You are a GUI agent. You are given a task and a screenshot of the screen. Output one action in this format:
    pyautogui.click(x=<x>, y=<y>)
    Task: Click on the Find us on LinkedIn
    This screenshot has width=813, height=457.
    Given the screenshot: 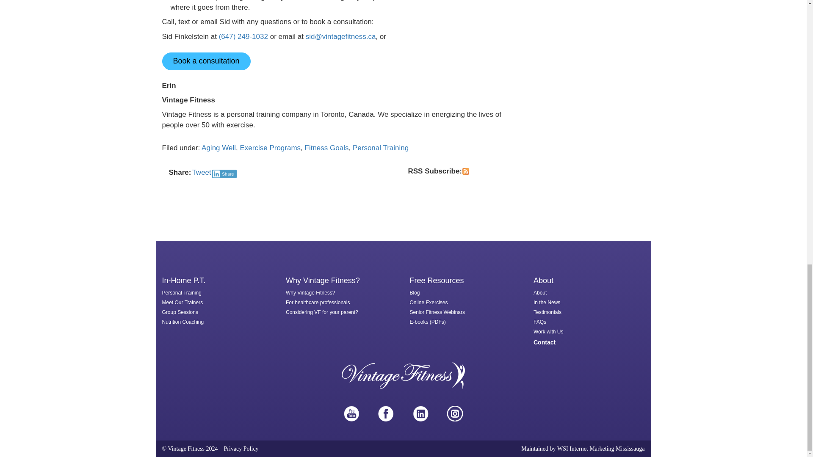 What is the action you would take?
    pyautogui.click(x=420, y=413)
    